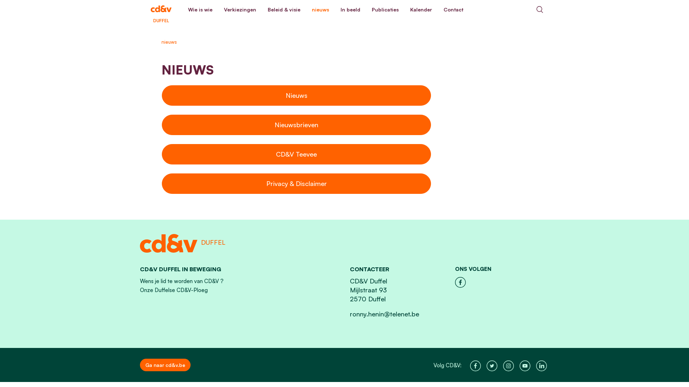 The width and height of the screenshot is (689, 387). Describe the element at coordinates (385, 314) in the screenshot. I see `ronny.henin@telenet.be` at that location.